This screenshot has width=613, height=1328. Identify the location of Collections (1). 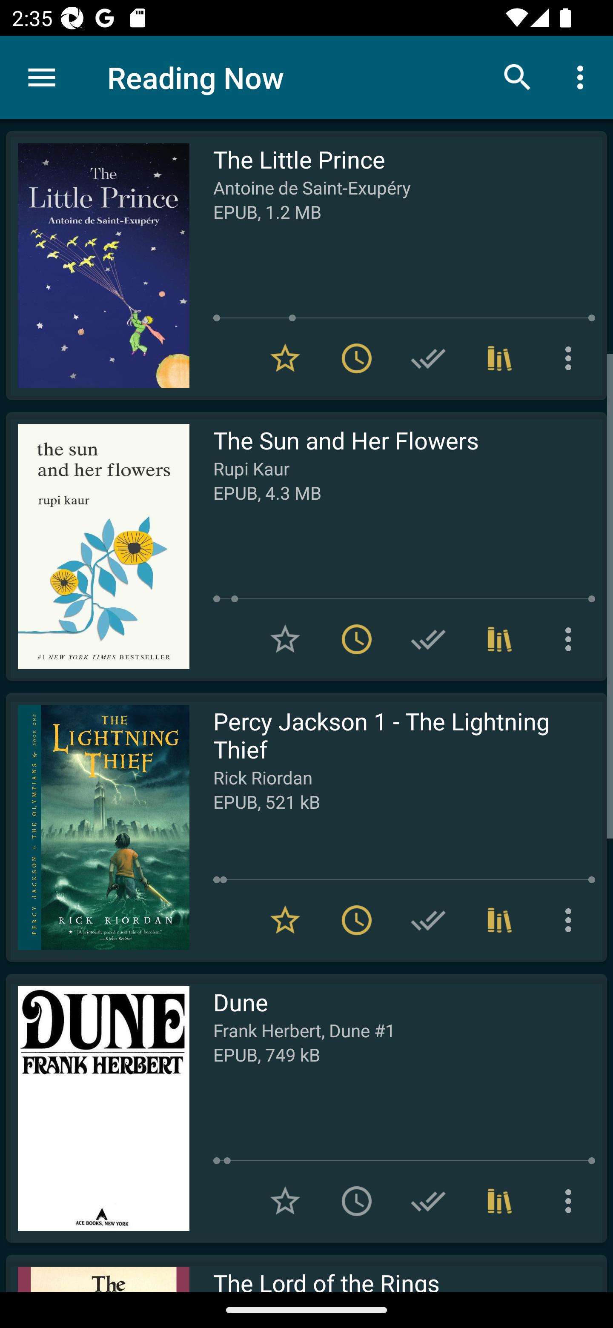
(500, 1201).